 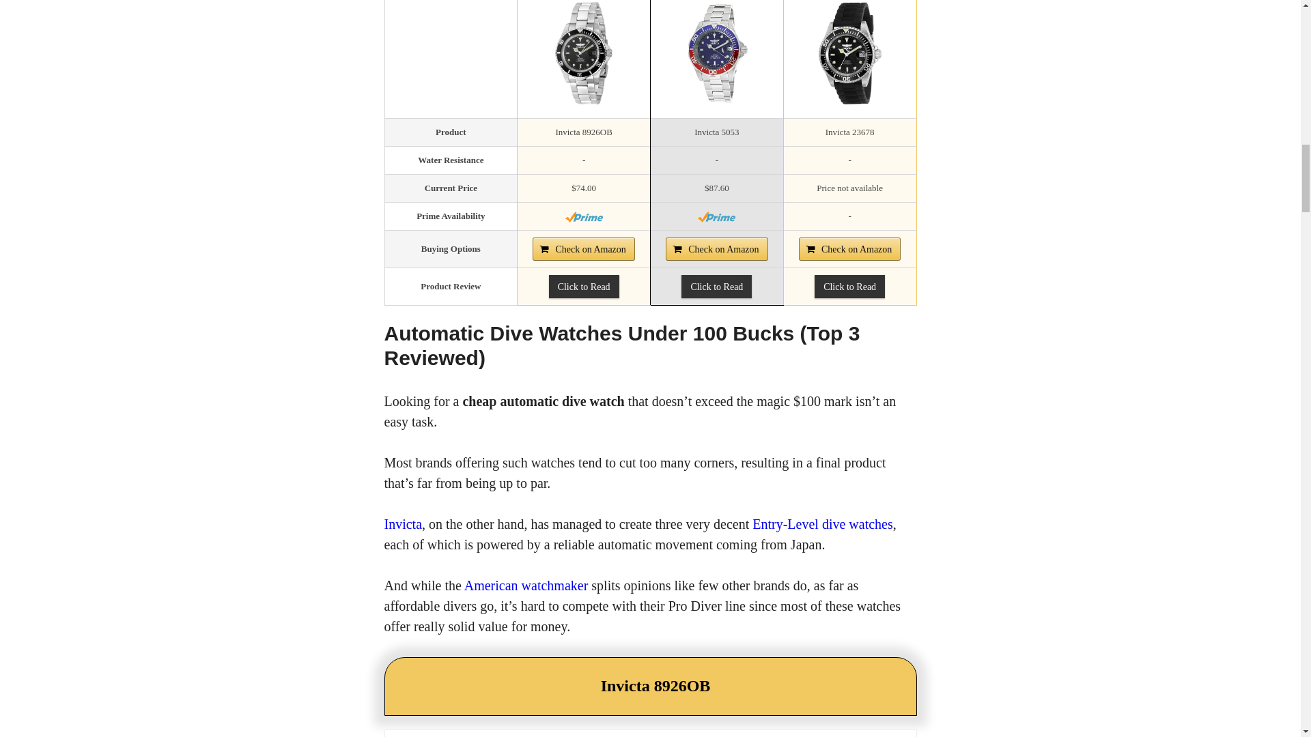 What do you see at coordinates (716, 287) in the screenshot?
I see `Click to Read` at bounding box center [716, 287].